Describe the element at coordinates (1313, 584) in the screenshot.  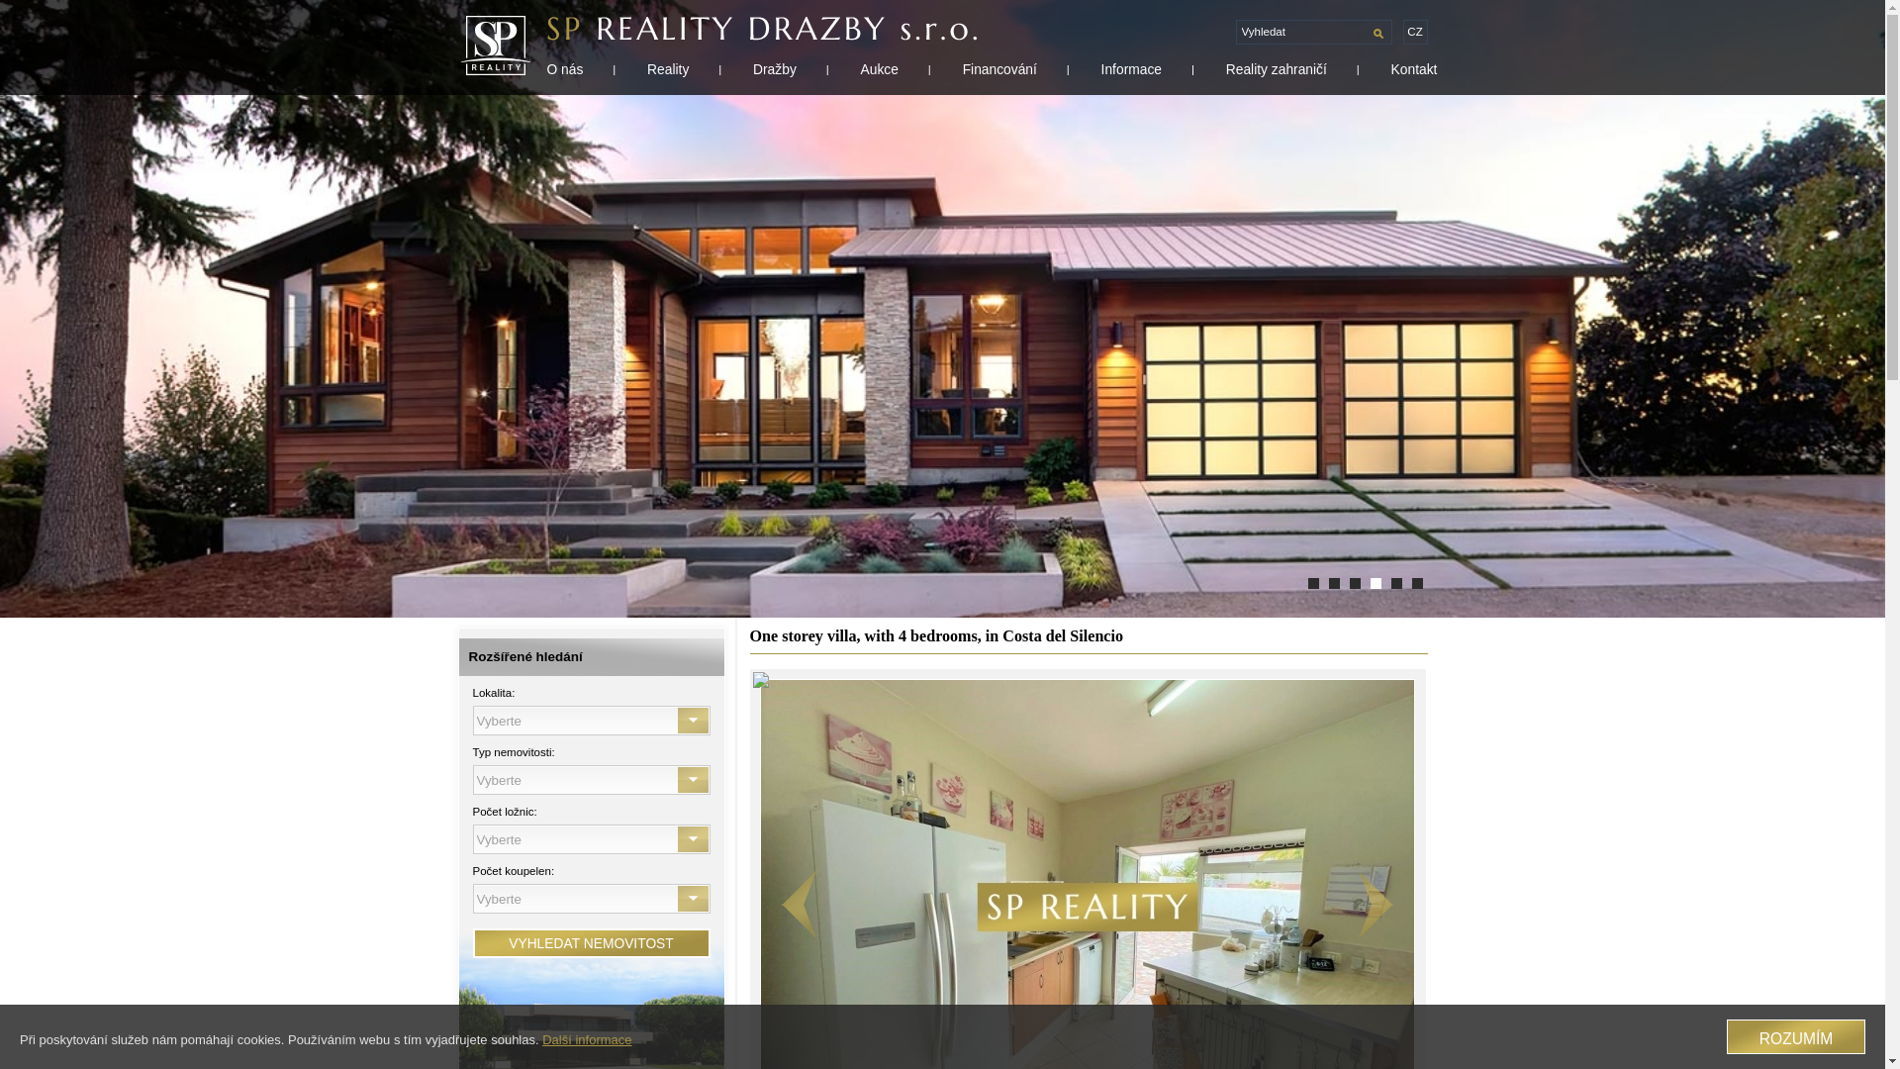
I see `6` at that location.